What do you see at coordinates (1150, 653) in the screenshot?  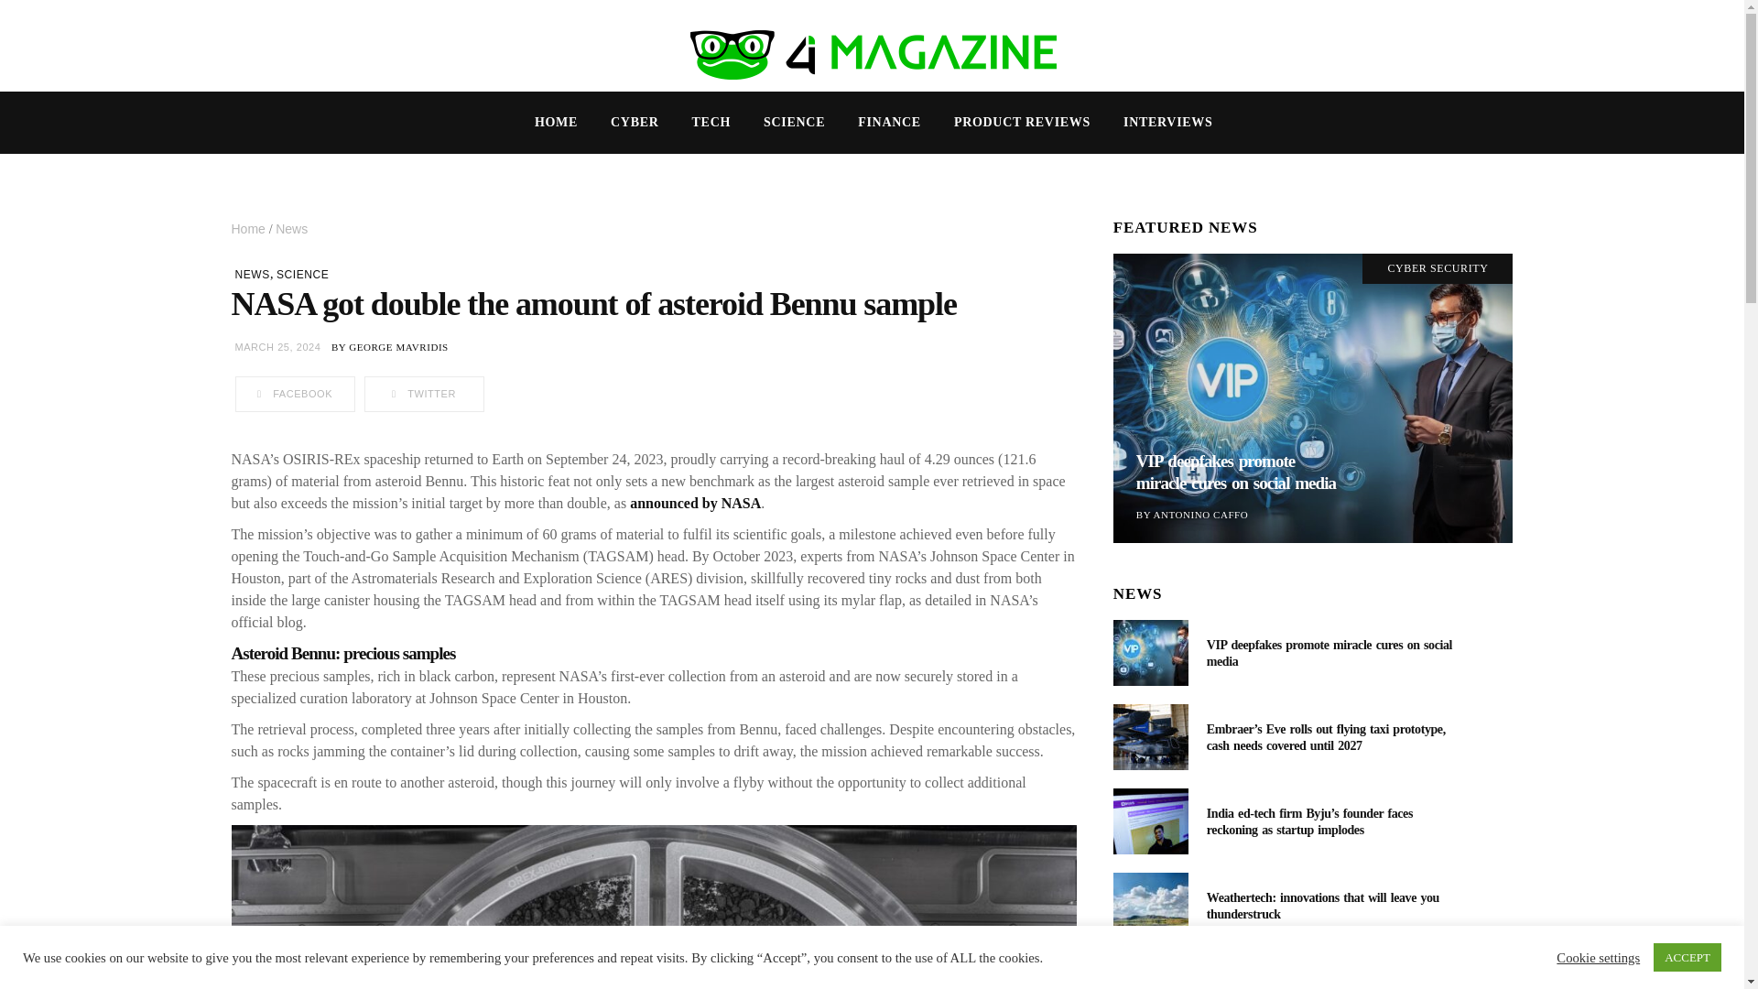 I see `VIP deepfakes promote miracle cures on social media` at bounding box center [1150, 653].